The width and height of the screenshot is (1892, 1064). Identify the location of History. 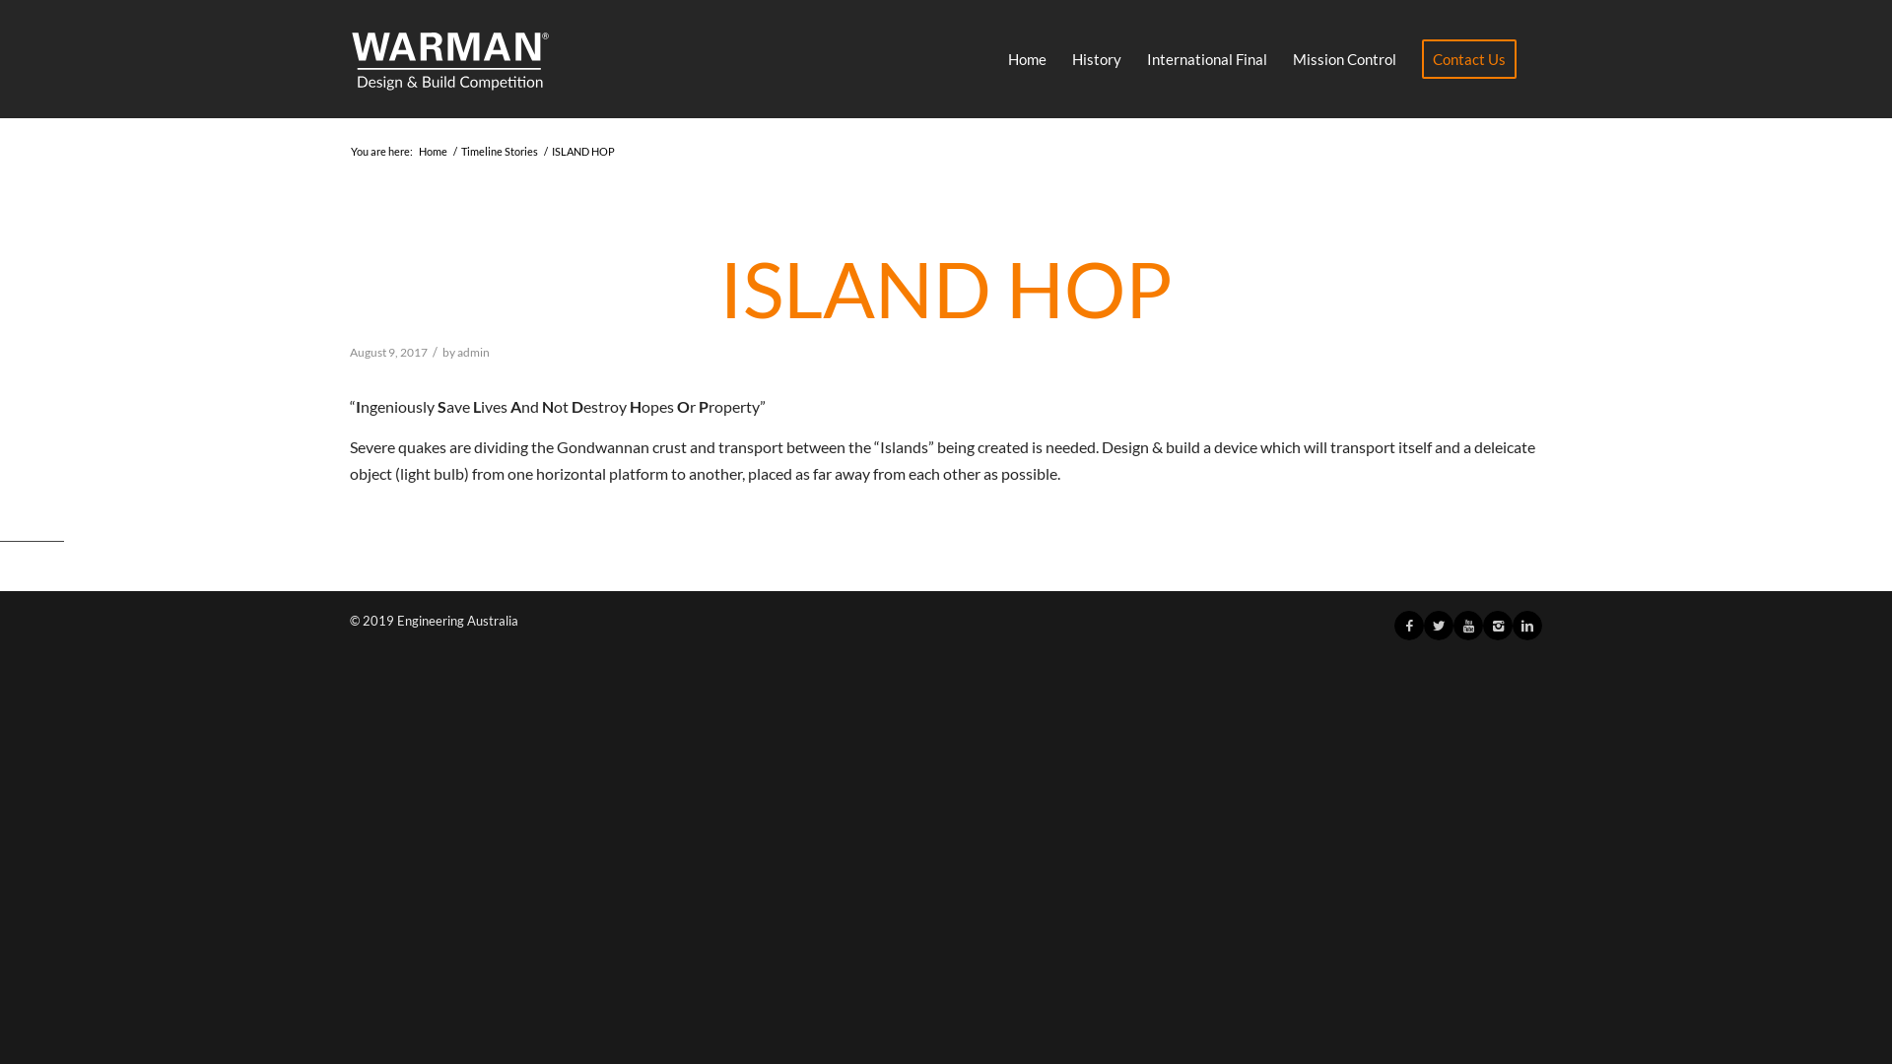
(1097, 59).